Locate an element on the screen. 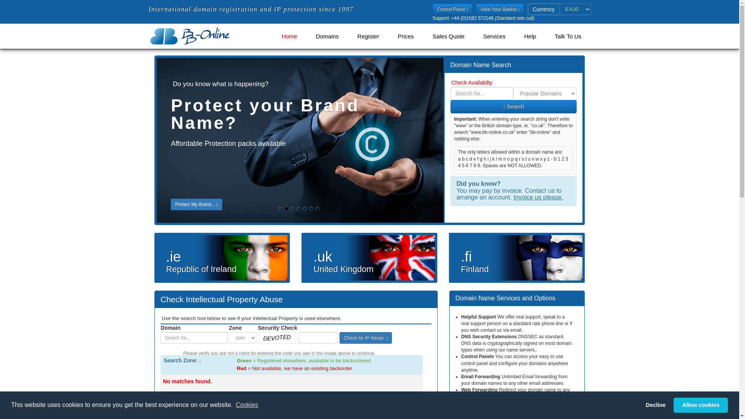  Cookies is located at coordinates (247, 405).